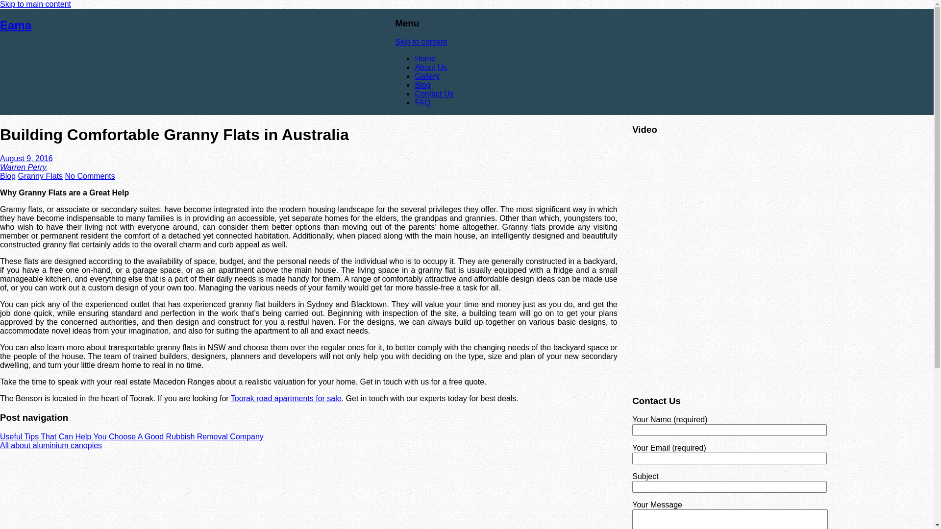 This screenshot has width=941, height=529. Describe the element at coordinates (425, 59) in the screenshot. I see `Home` at that location.